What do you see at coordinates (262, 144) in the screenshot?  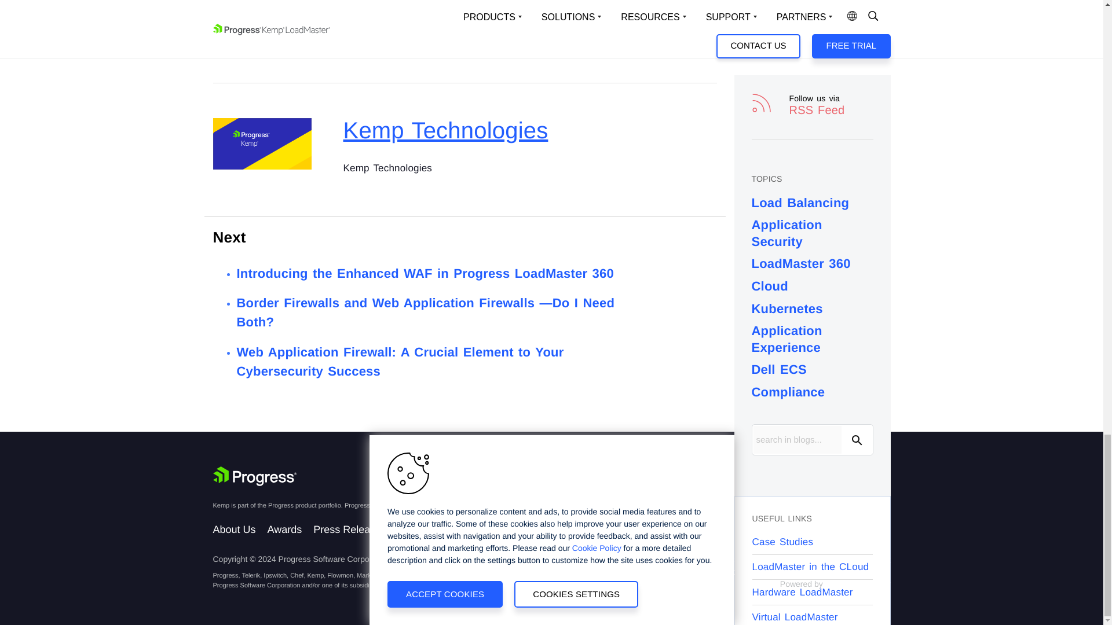 I see `social-image` at bounding box center [262, 144].